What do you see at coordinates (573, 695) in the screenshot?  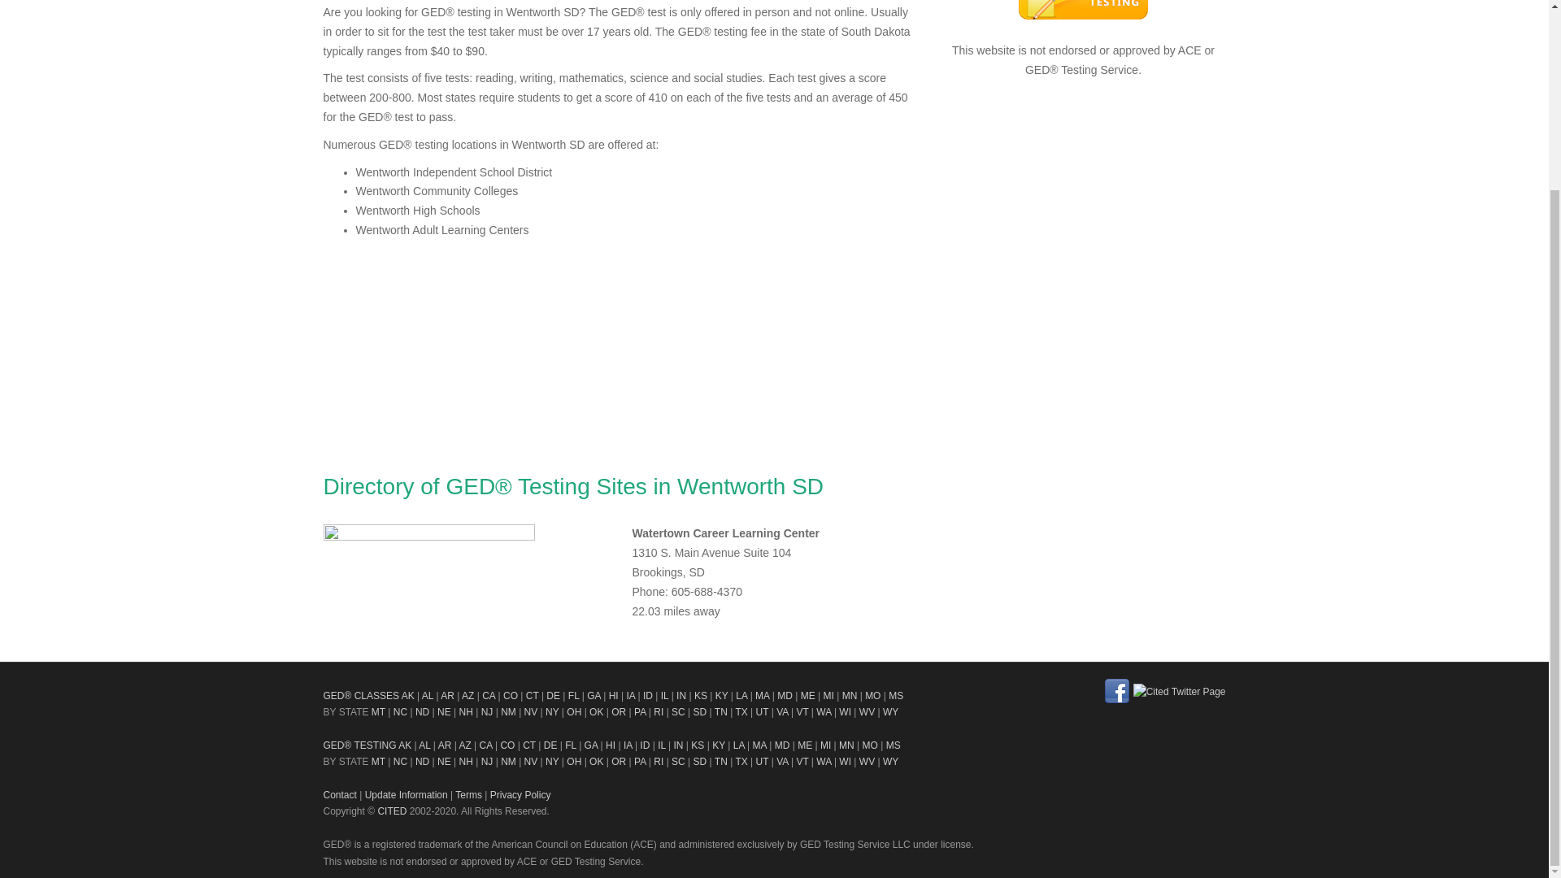 I see `FL` at bounding box center [573, 695].